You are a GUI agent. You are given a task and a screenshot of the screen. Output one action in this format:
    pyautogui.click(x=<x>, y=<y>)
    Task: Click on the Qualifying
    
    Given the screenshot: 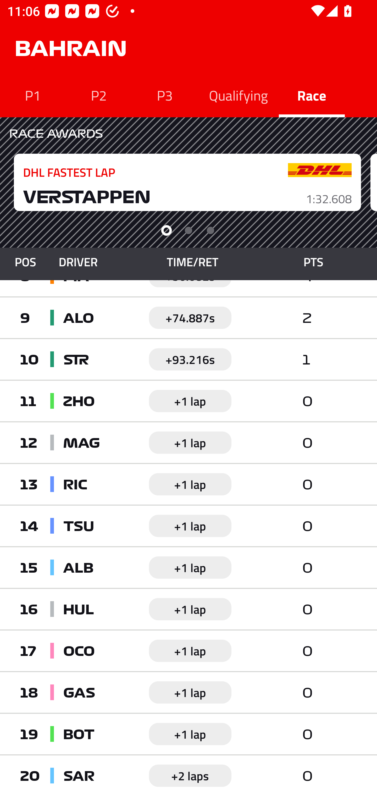 What is the action you would take?
    pyautogui.click(x=238, y=95)
    